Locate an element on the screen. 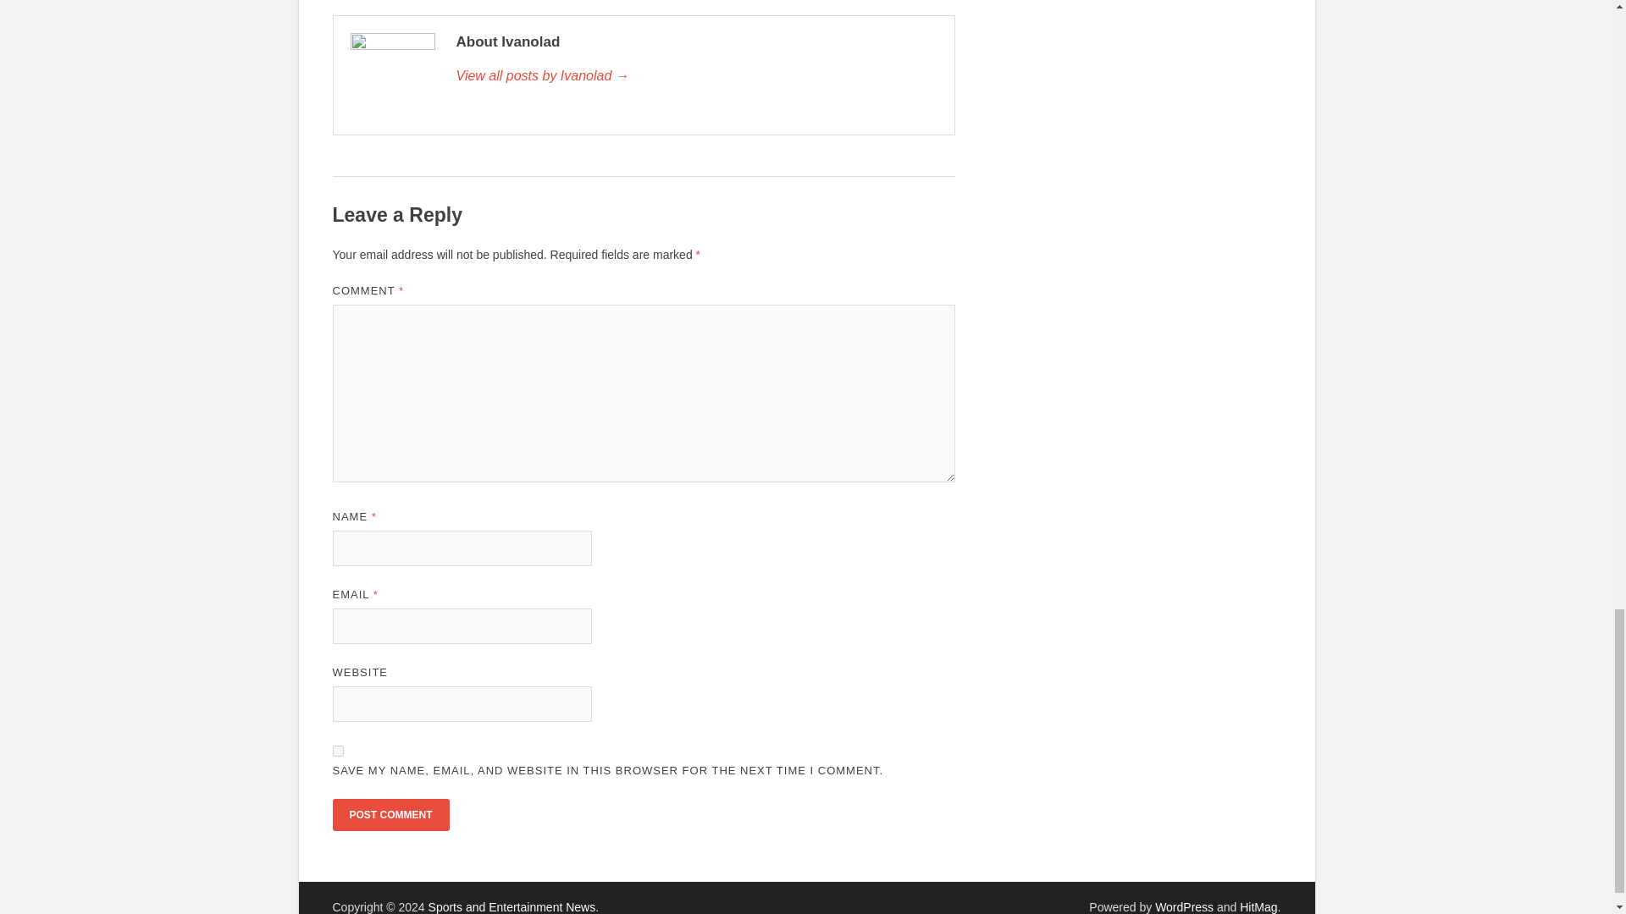  Post Comment is located at coordinates (390, 814).